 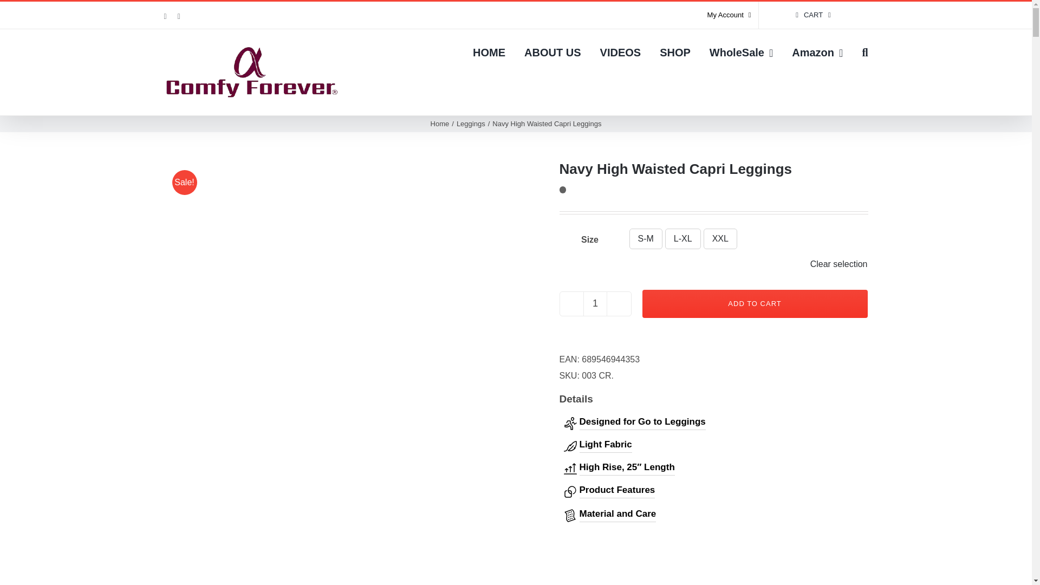 What do you see at coordinates (621, 52) in the screenshot?
I see `VIDEOS` at bounding box center [621, 52].